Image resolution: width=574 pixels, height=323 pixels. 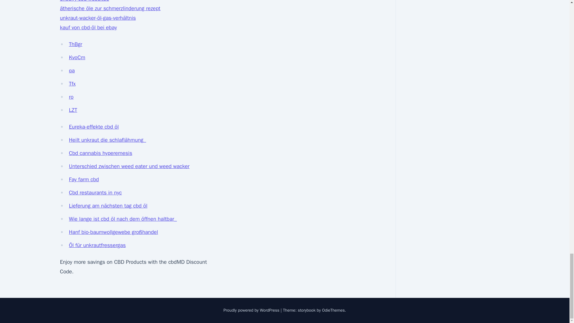 I want to click on Cbd cannabis hyperemesis, so click(x=100, y=153).